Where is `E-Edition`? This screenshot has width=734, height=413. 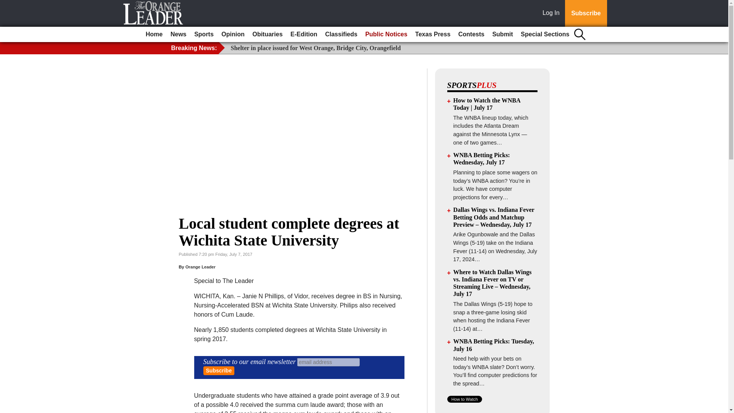 E-Edition is located at coordinates (304, 34).